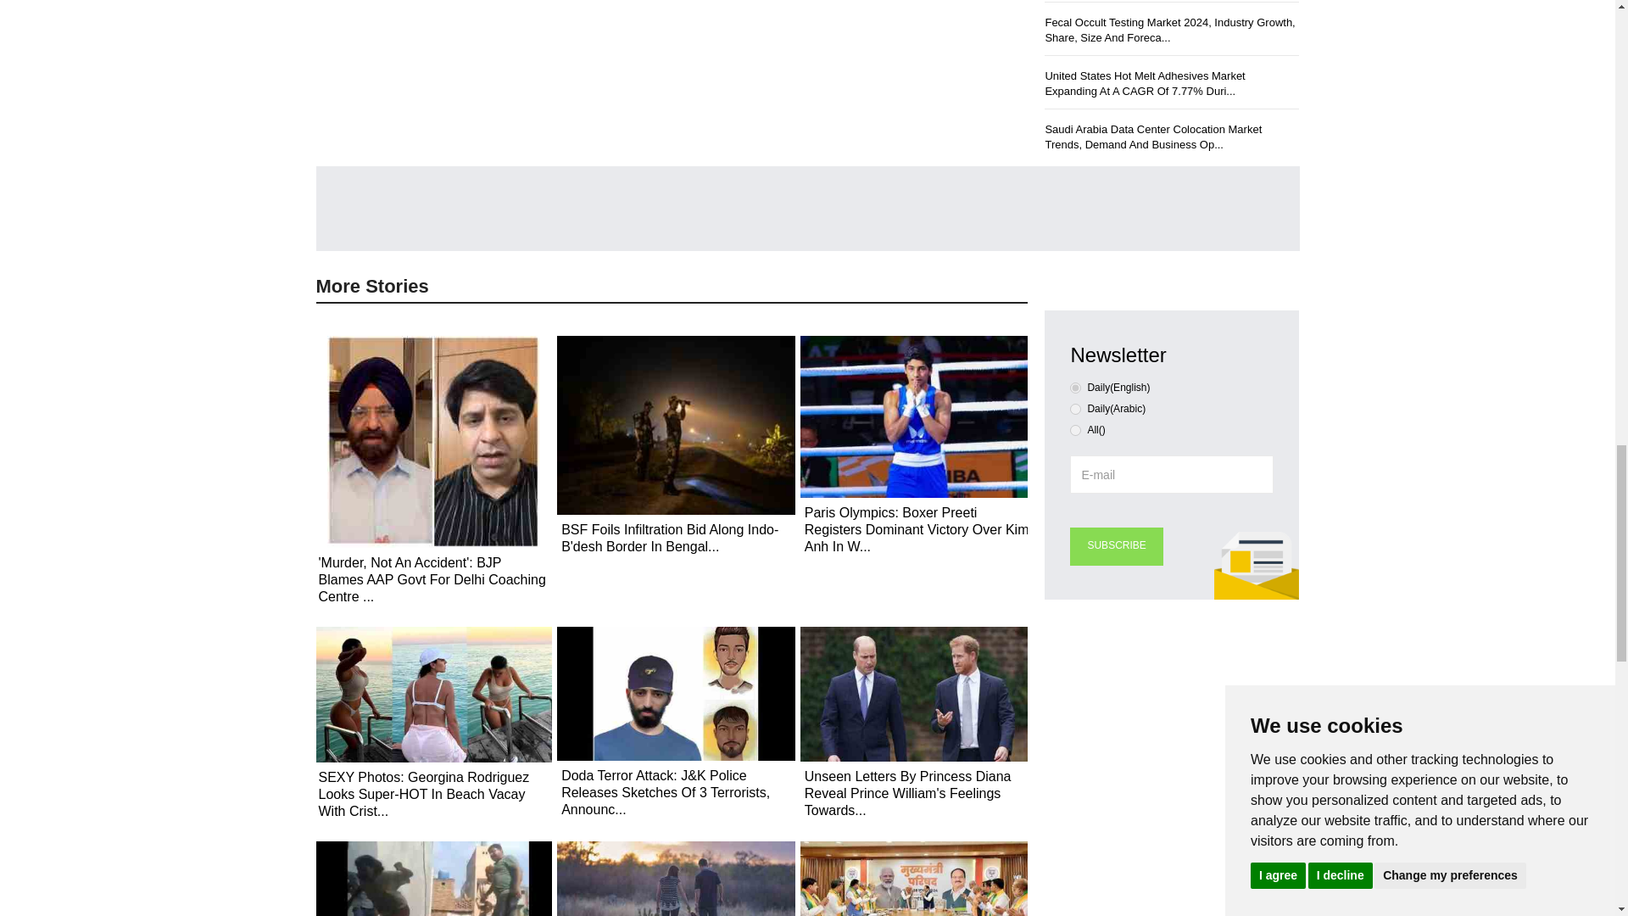 The image size is (1628, 916). Describe the element at coordinates (1075, 431) in the screenshot. I see `2` at that location.